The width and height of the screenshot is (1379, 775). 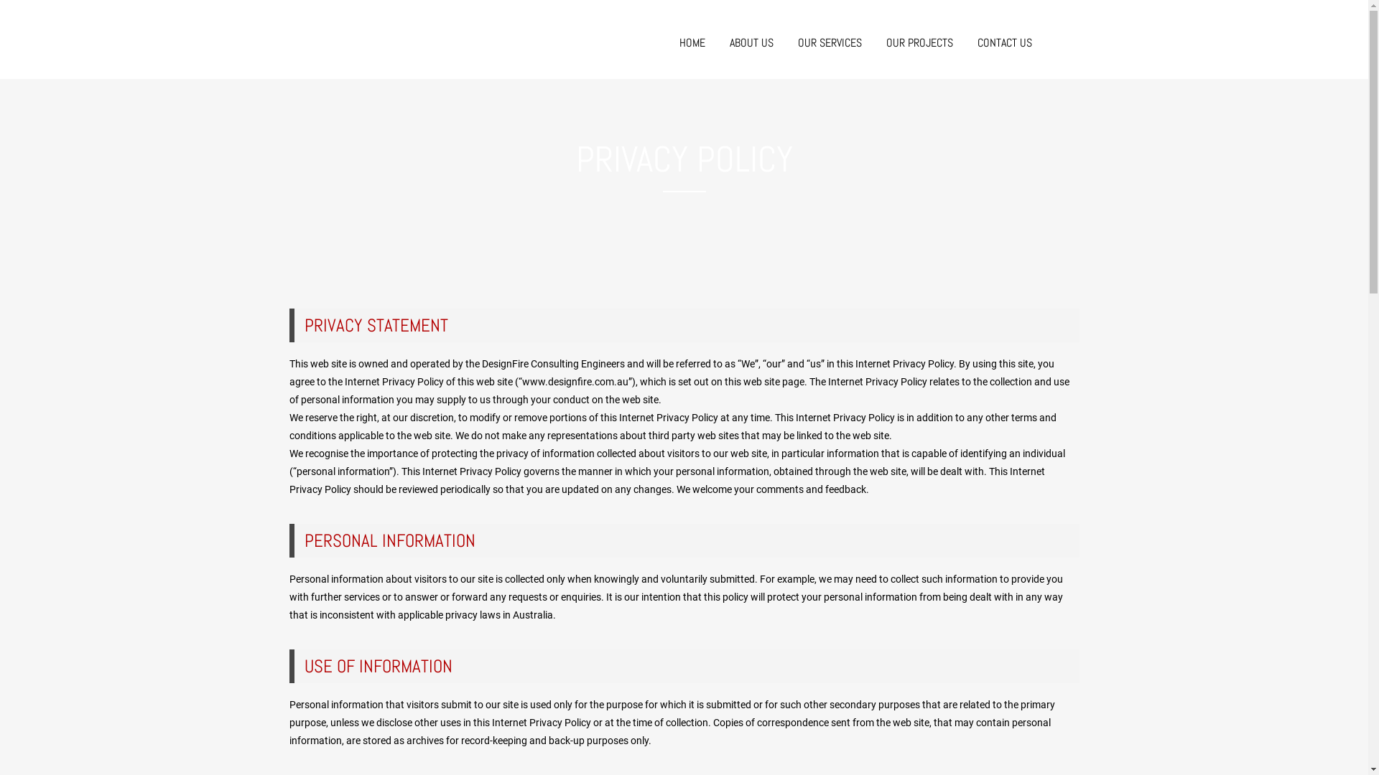 I want to click on ABOUT US, so click(x=751, y=43).